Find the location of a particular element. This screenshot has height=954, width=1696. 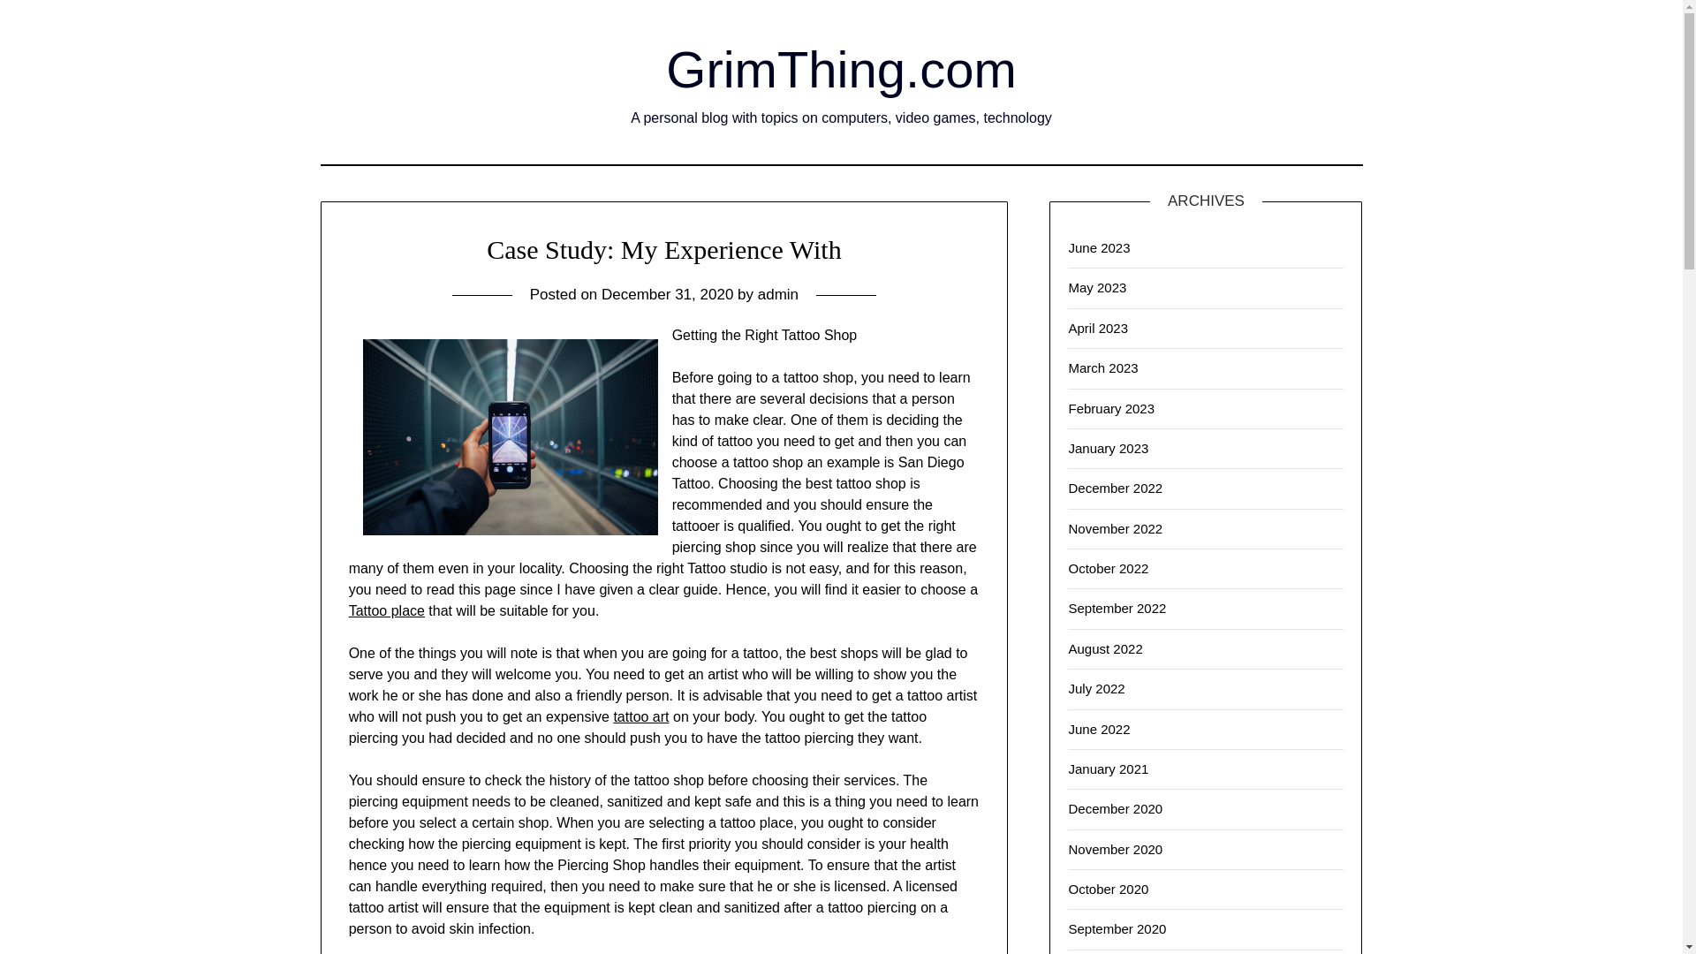

March 2023 is located at coordinates (1102, 367).